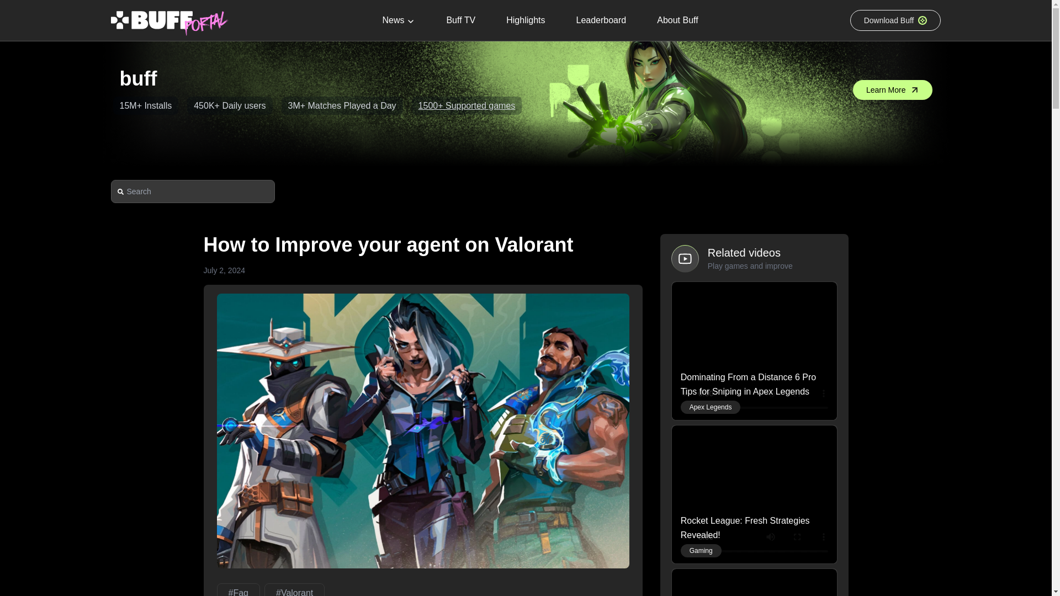  I want to click on Leaderboard, so click(601, 20).